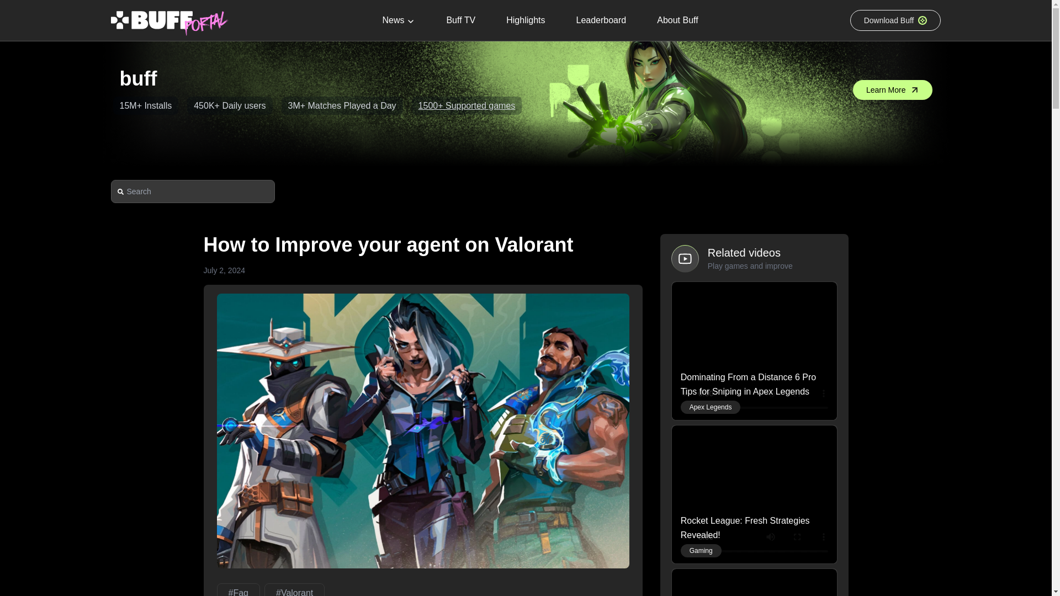  I want to click on Leaderboard, so click(601, 20).